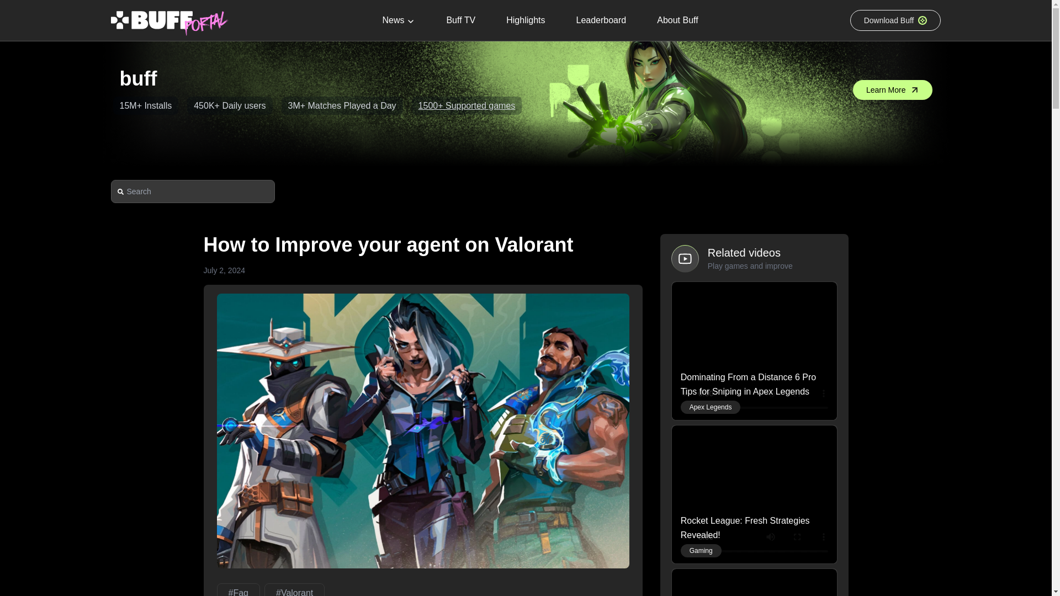  I want to click on Leaderboard, so click(601, 20).